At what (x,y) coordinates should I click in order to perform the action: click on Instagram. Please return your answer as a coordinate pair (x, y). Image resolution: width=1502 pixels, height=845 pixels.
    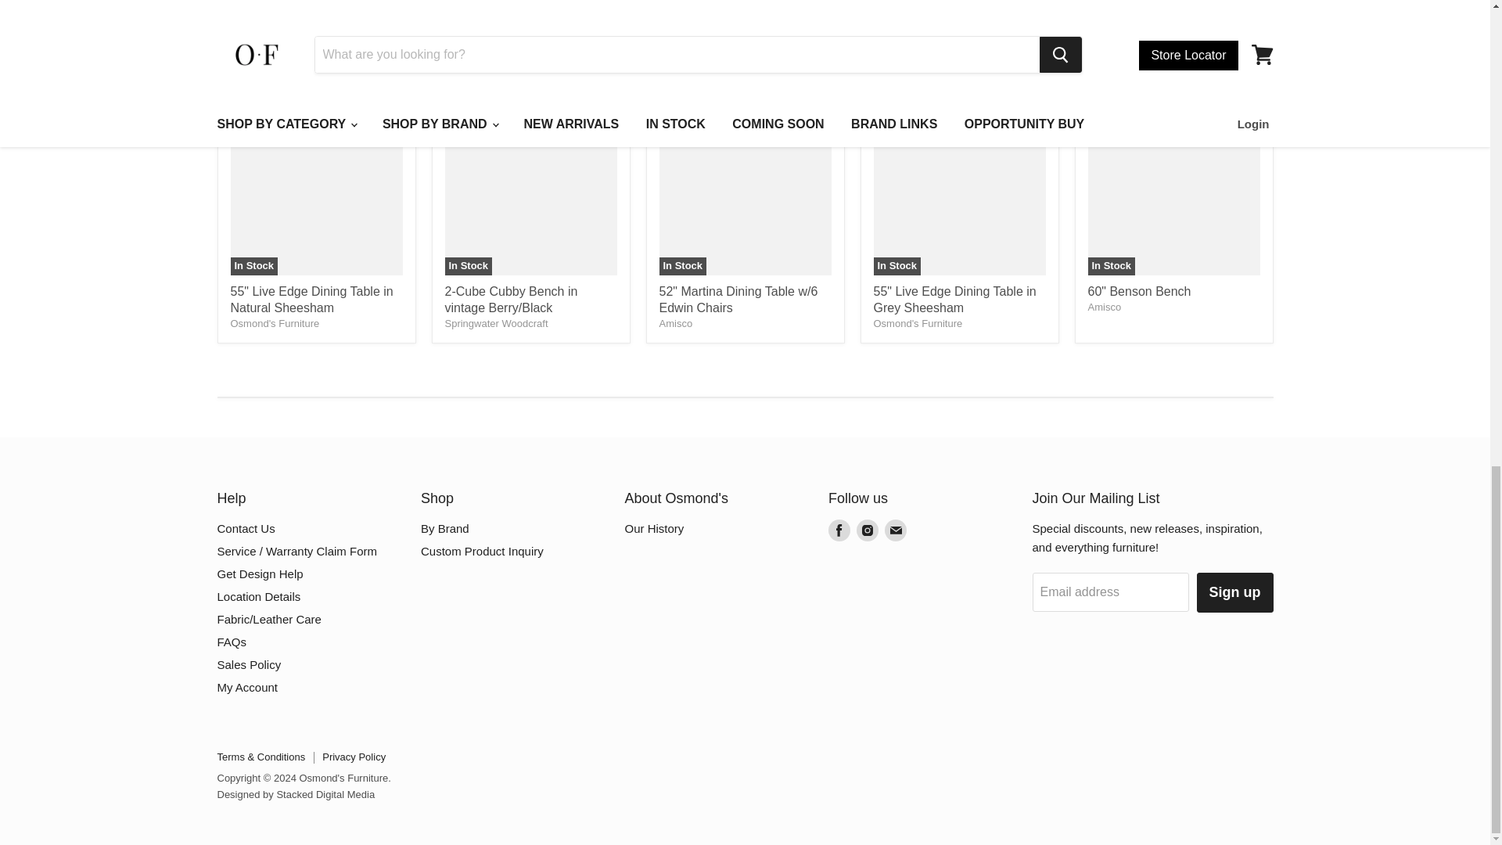
    Looking at the image, I should click on (867, 530).